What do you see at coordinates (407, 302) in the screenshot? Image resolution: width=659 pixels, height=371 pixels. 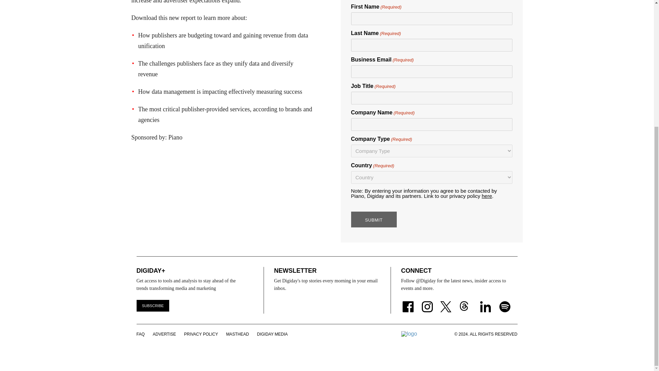 I see `Like us on Facebook` at bounding box center [407, 302].